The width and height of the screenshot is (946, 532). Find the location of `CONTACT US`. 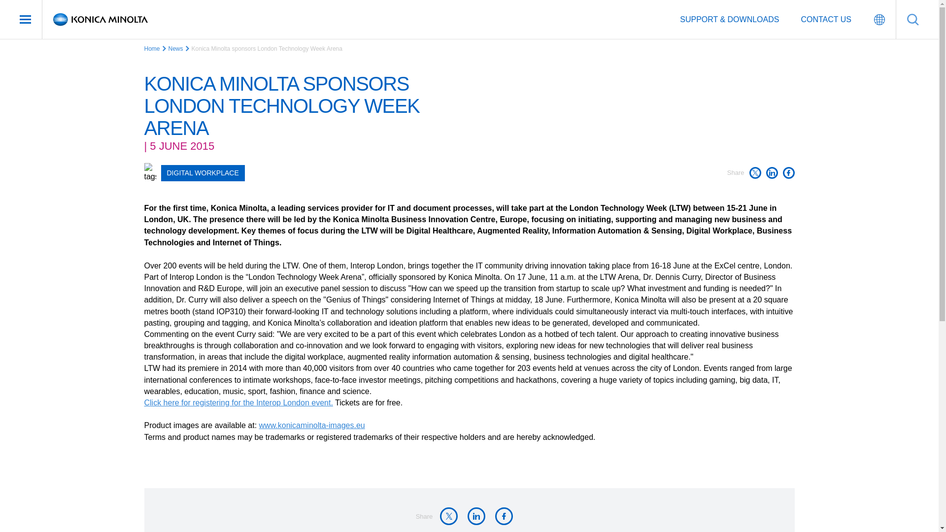

CONTACT US is located at coordinates (826, 20).